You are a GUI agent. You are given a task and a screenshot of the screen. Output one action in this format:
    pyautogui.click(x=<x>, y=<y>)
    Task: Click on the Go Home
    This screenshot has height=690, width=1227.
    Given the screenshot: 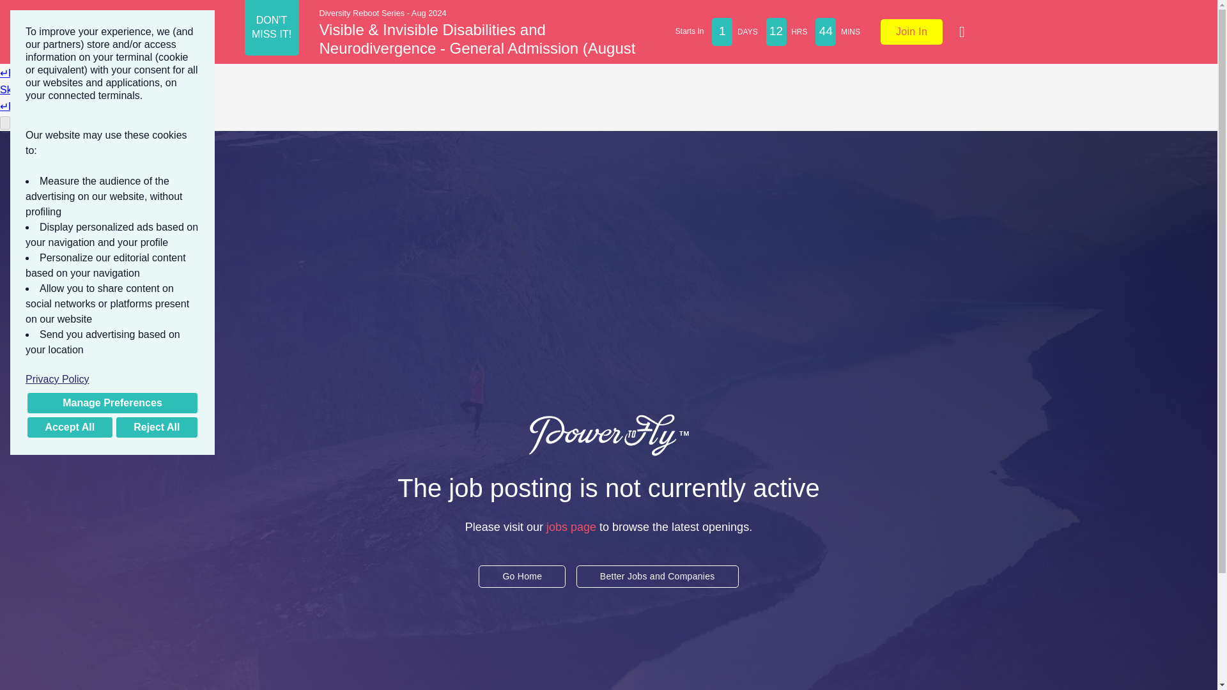 What is the action you would take?
    pyautogui.click(x=521, y=574)
    